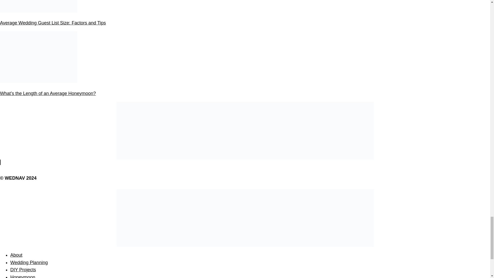 The width and height of the screenshot is (494, 278). What do you see at coordinates (53, 23) in the screenshot?
I see `Average Wedding Guest List Size: Factors and Tips` at bounding box center [53, 23].